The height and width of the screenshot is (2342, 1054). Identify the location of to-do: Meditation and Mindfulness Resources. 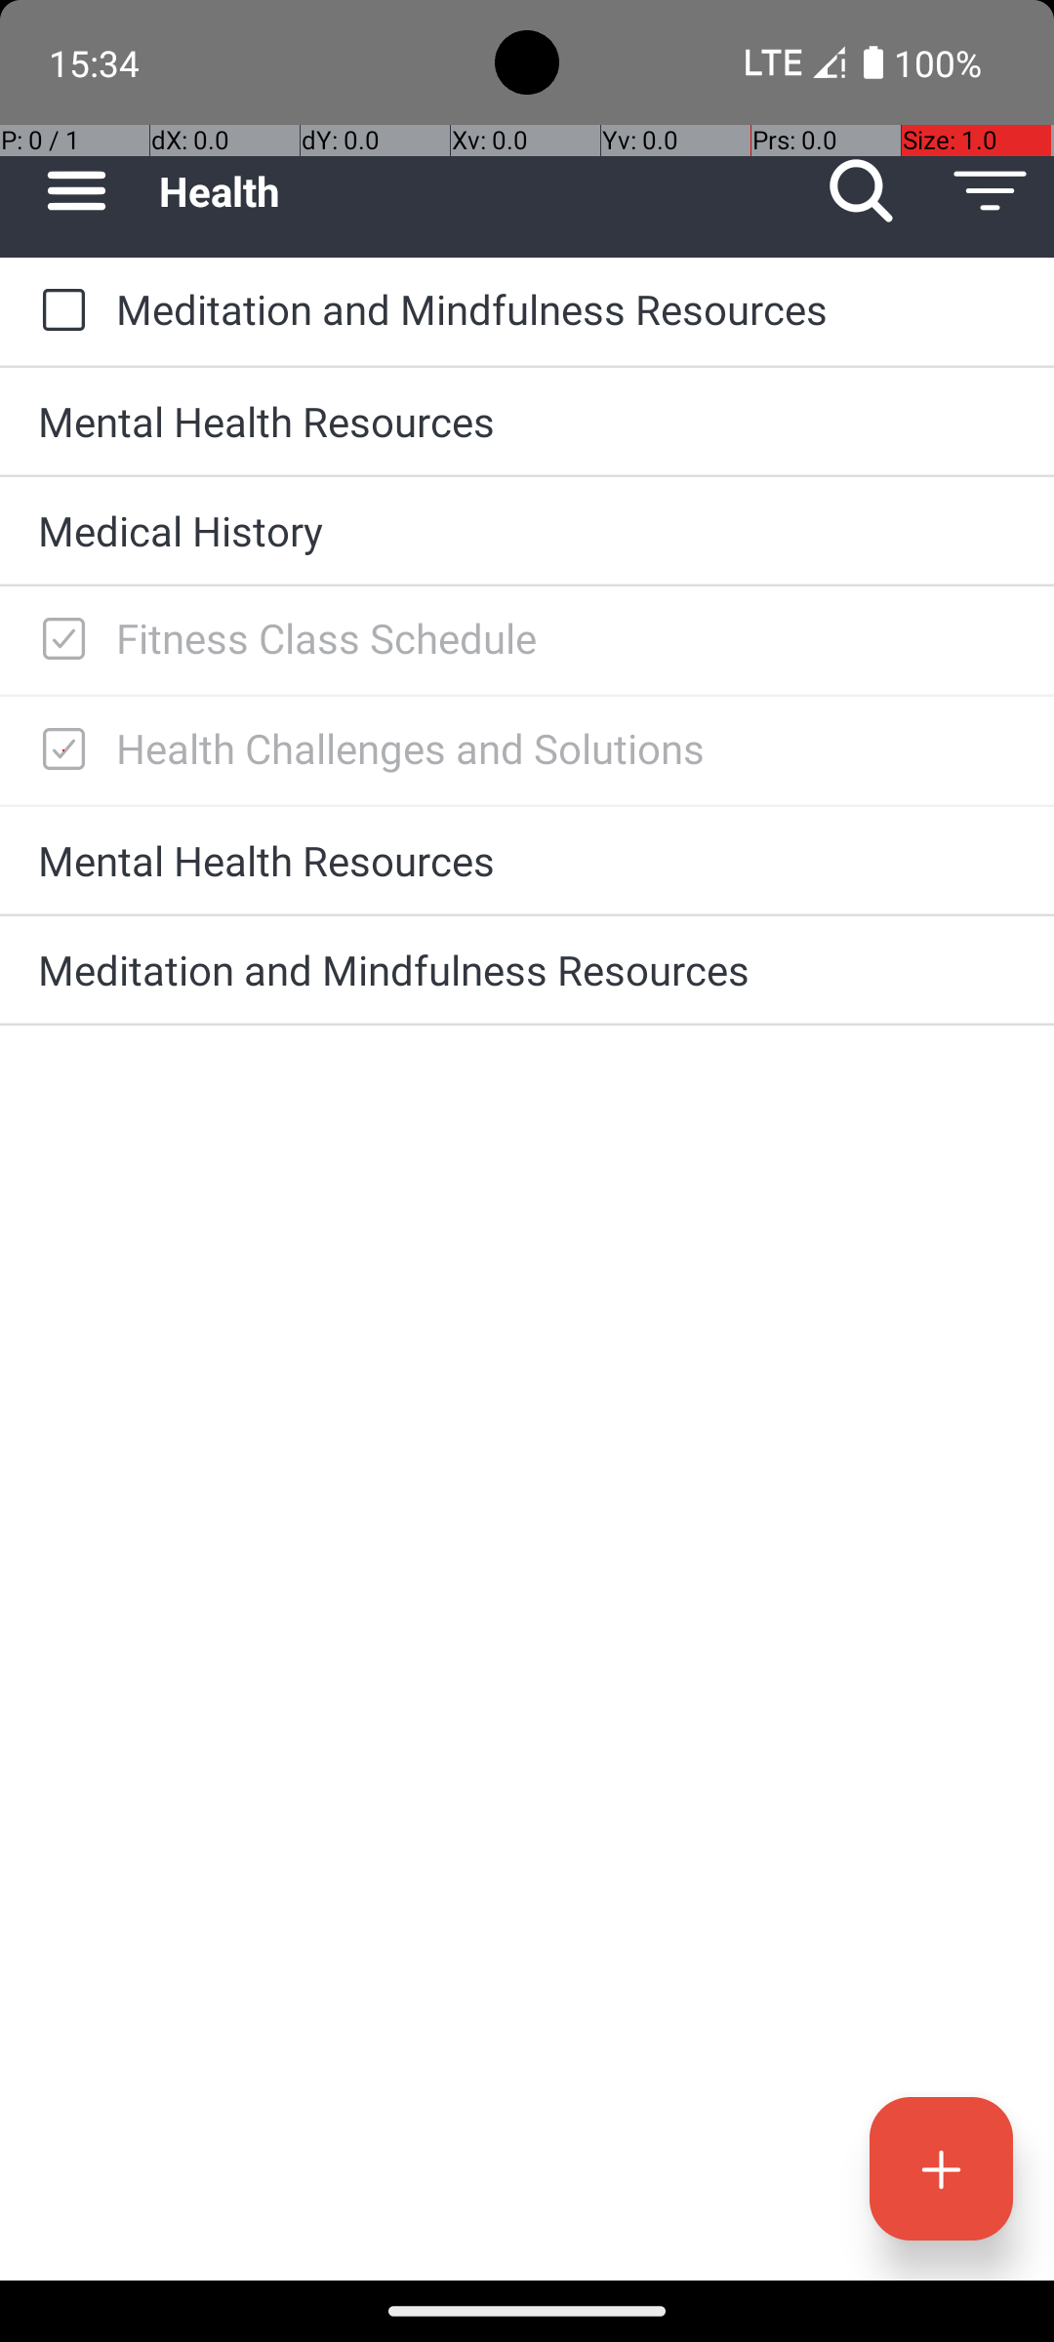
(59, 311).